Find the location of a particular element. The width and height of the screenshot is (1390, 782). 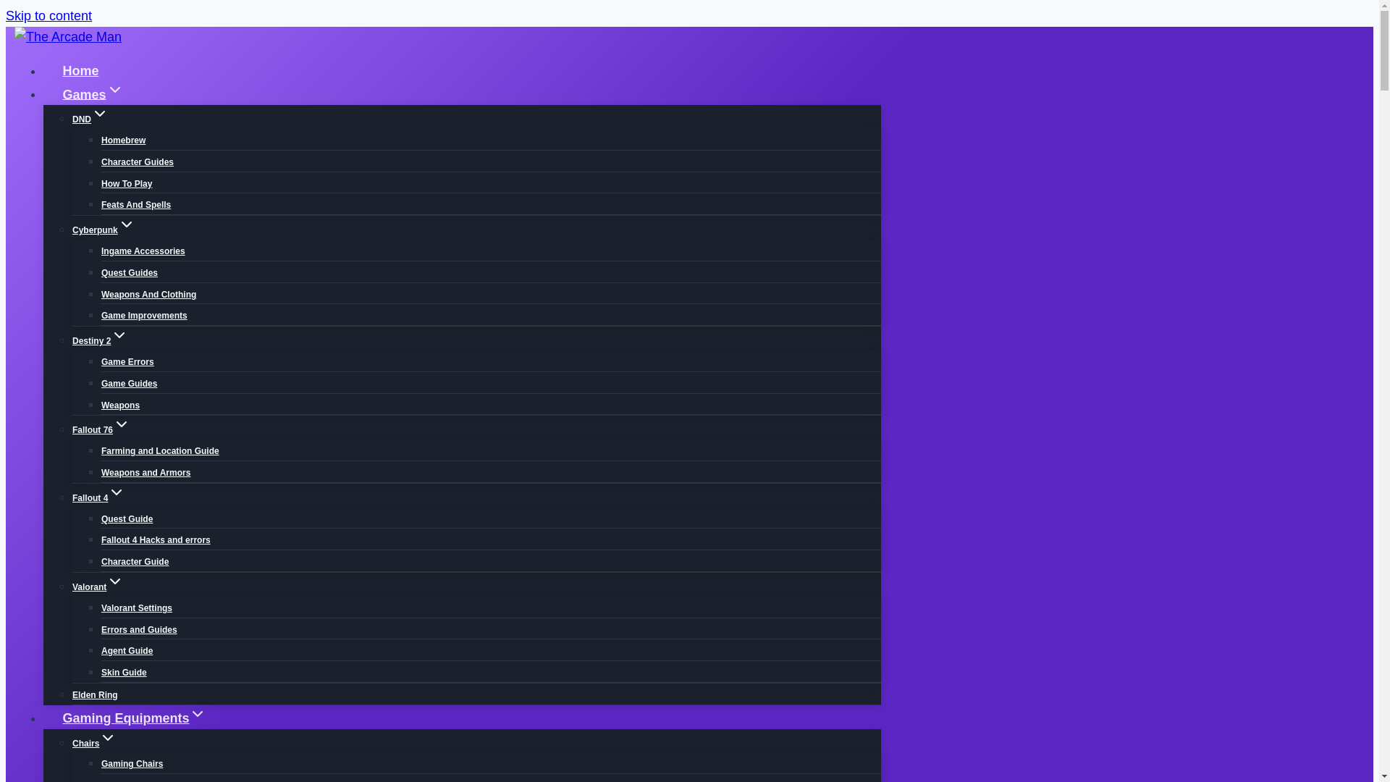

Expand is located at coordinates (122, 424).